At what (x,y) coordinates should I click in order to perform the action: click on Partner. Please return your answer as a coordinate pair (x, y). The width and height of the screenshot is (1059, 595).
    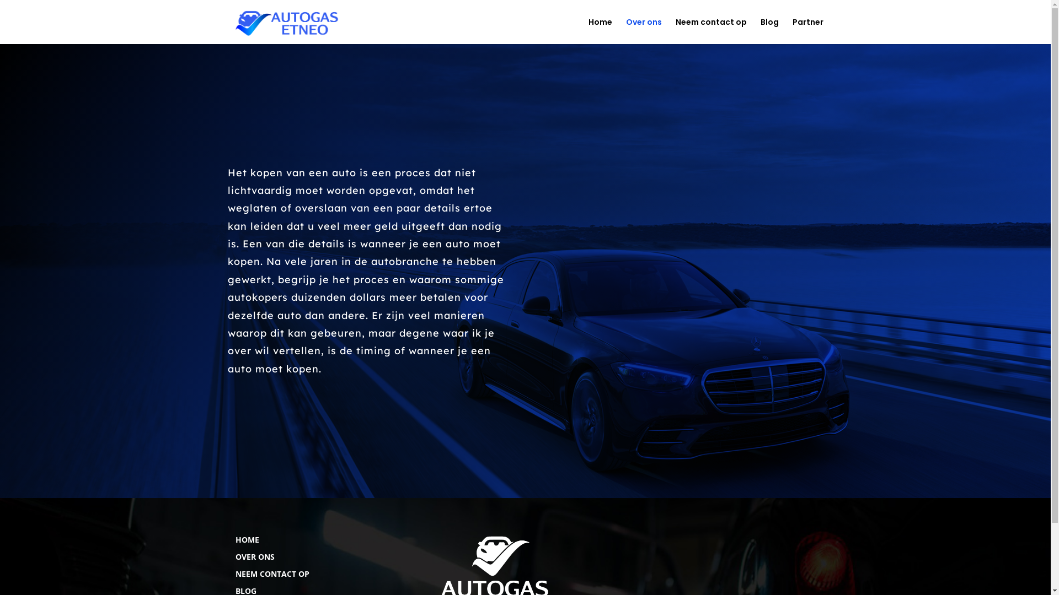
    Looking at the image, I should click on (807, 31).